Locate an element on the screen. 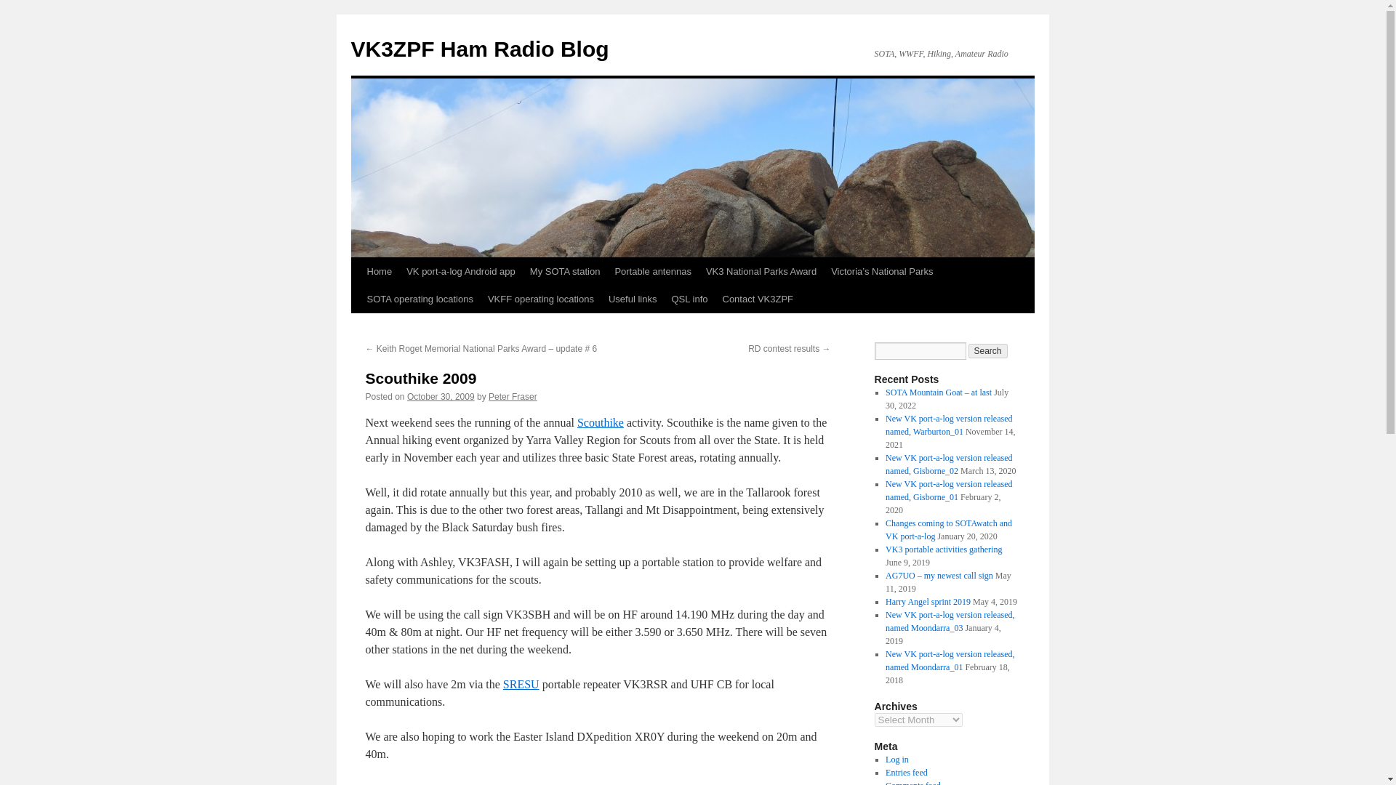 The width and height of the screenshot is (1396, 785). Changes coming to SOTAwatch and VK port-a-log is located at coordinates (948, 529).